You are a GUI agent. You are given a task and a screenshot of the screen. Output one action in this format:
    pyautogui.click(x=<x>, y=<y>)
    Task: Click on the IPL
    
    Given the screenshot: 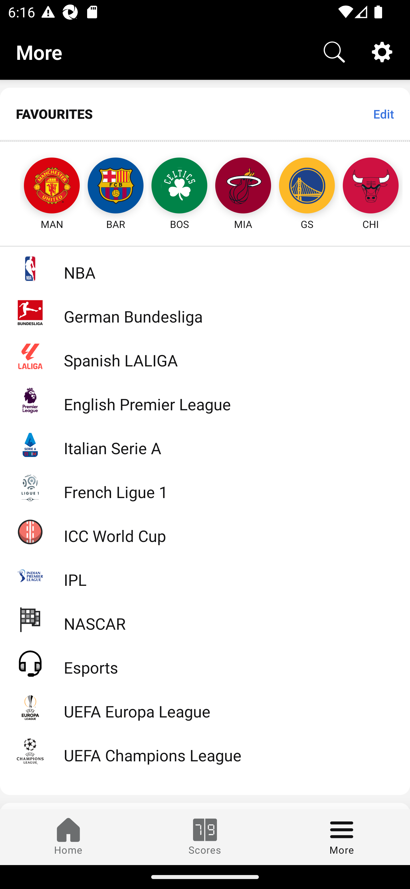 What is the action you would take?
    pyautogui.click(x=205, y=576)
    